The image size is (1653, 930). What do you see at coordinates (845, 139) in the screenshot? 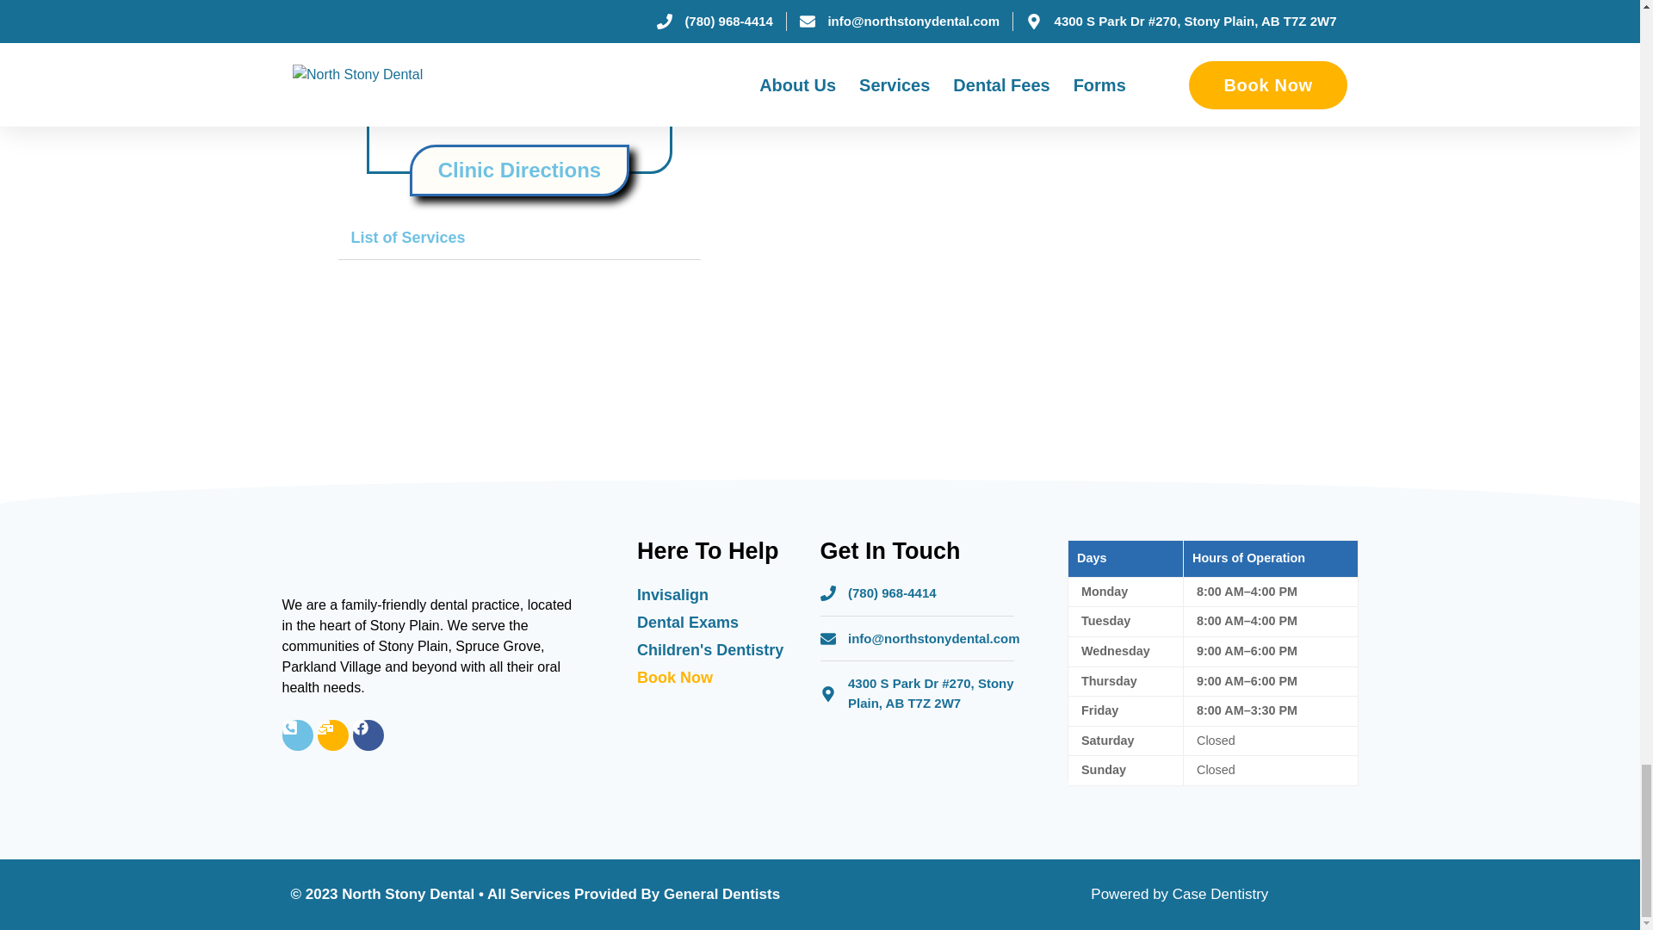
I see `North Stony Dental, Dentist in Stony Plain 6` at bounding box center [845, 139].